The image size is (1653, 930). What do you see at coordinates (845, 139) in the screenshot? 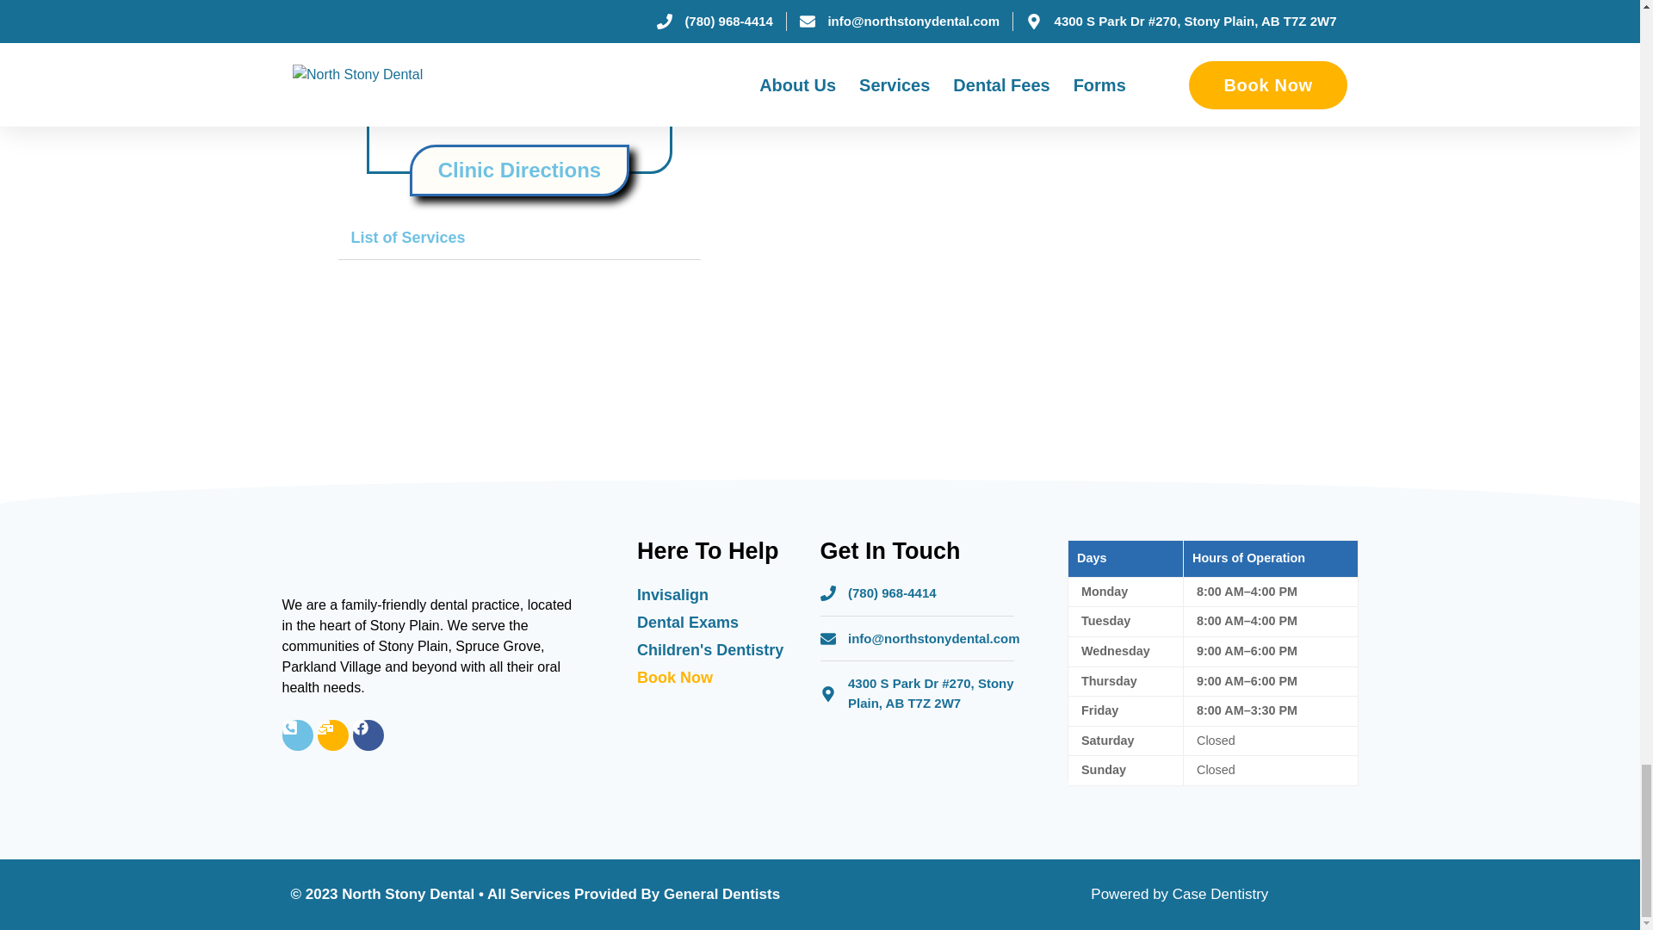
I see `North Stony Dental, Dentist in Stony Plain 6` at bounding box center [845, 139].